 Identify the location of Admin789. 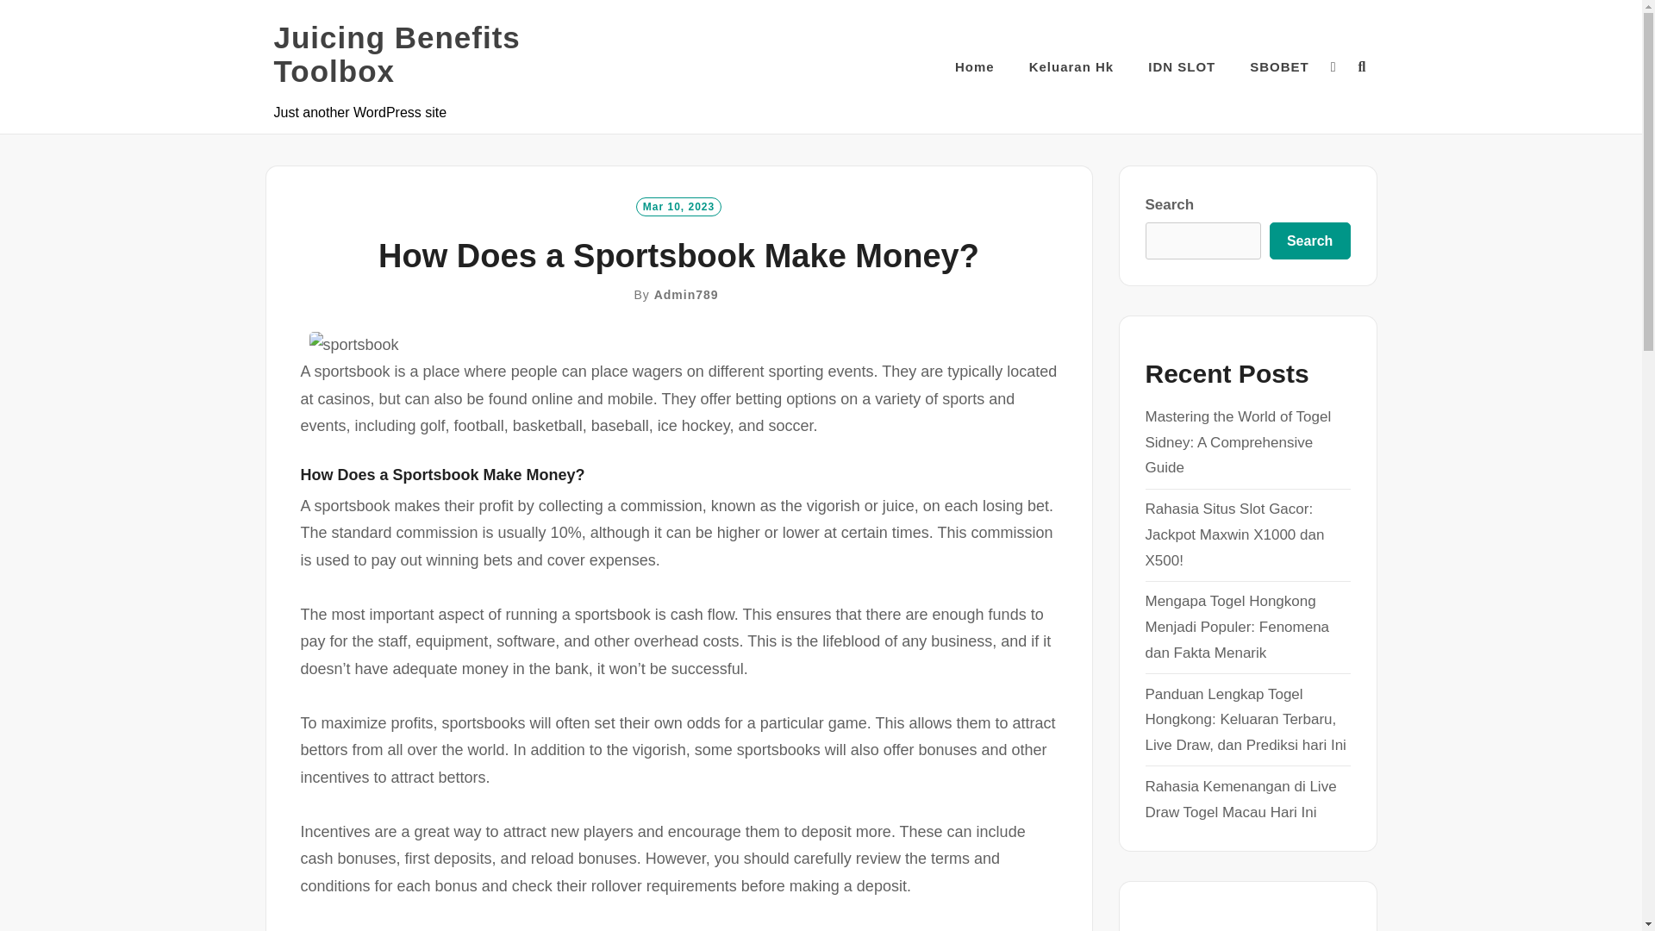
(686, 294).